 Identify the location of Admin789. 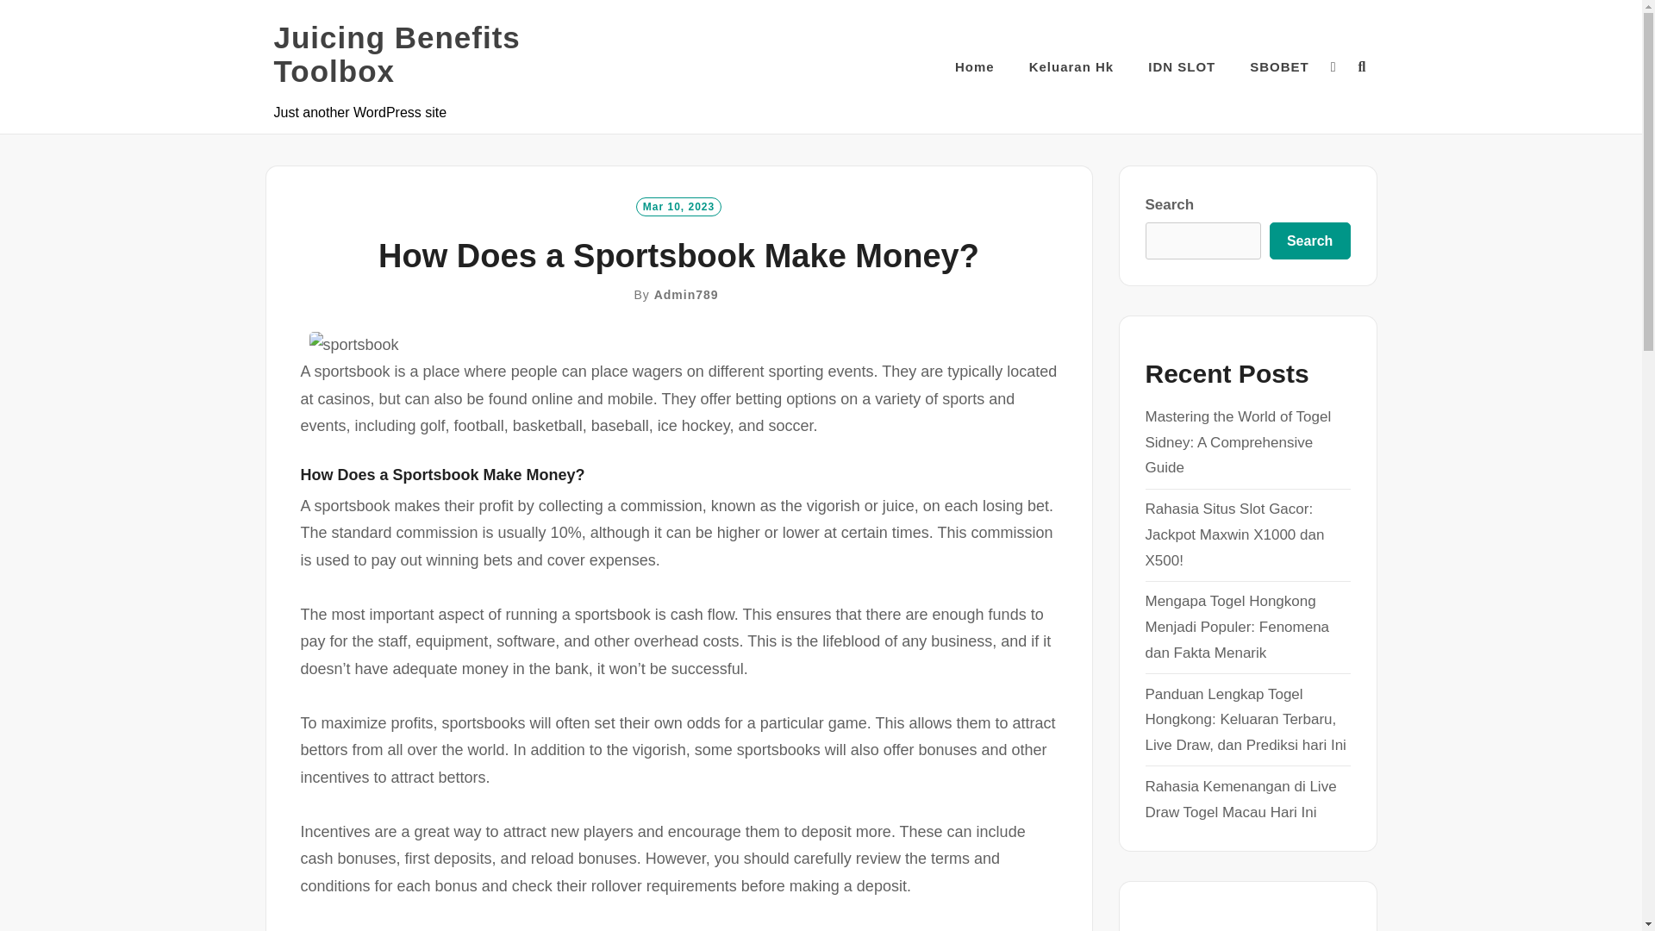
(686, 294).